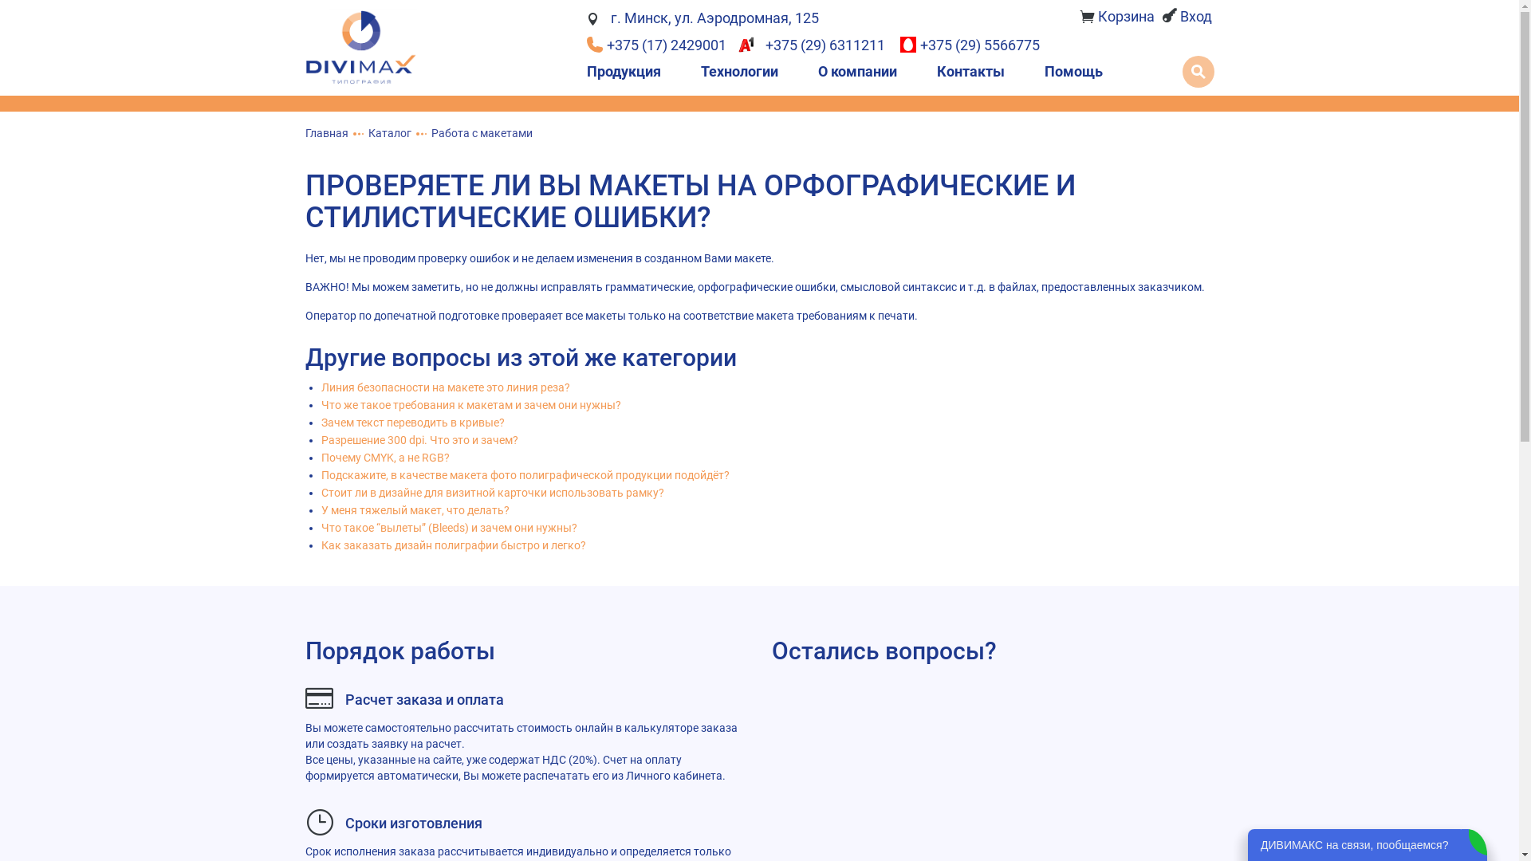  Describe the element at coordinates (815, 45) in the screenshot. I see `+375 (29) 6311211` at that location.